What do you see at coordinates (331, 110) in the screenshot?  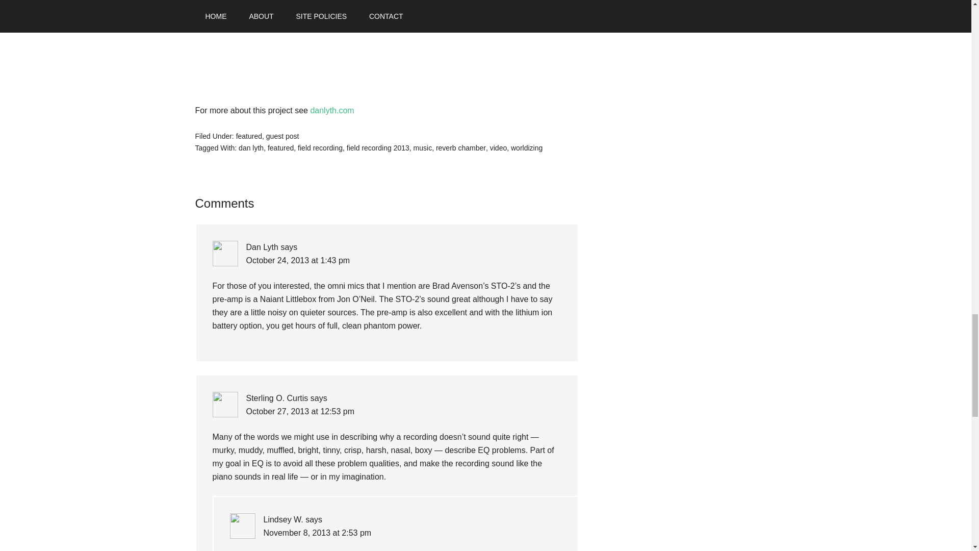 I see `danlyth.com` at bounding box center [331, 110].